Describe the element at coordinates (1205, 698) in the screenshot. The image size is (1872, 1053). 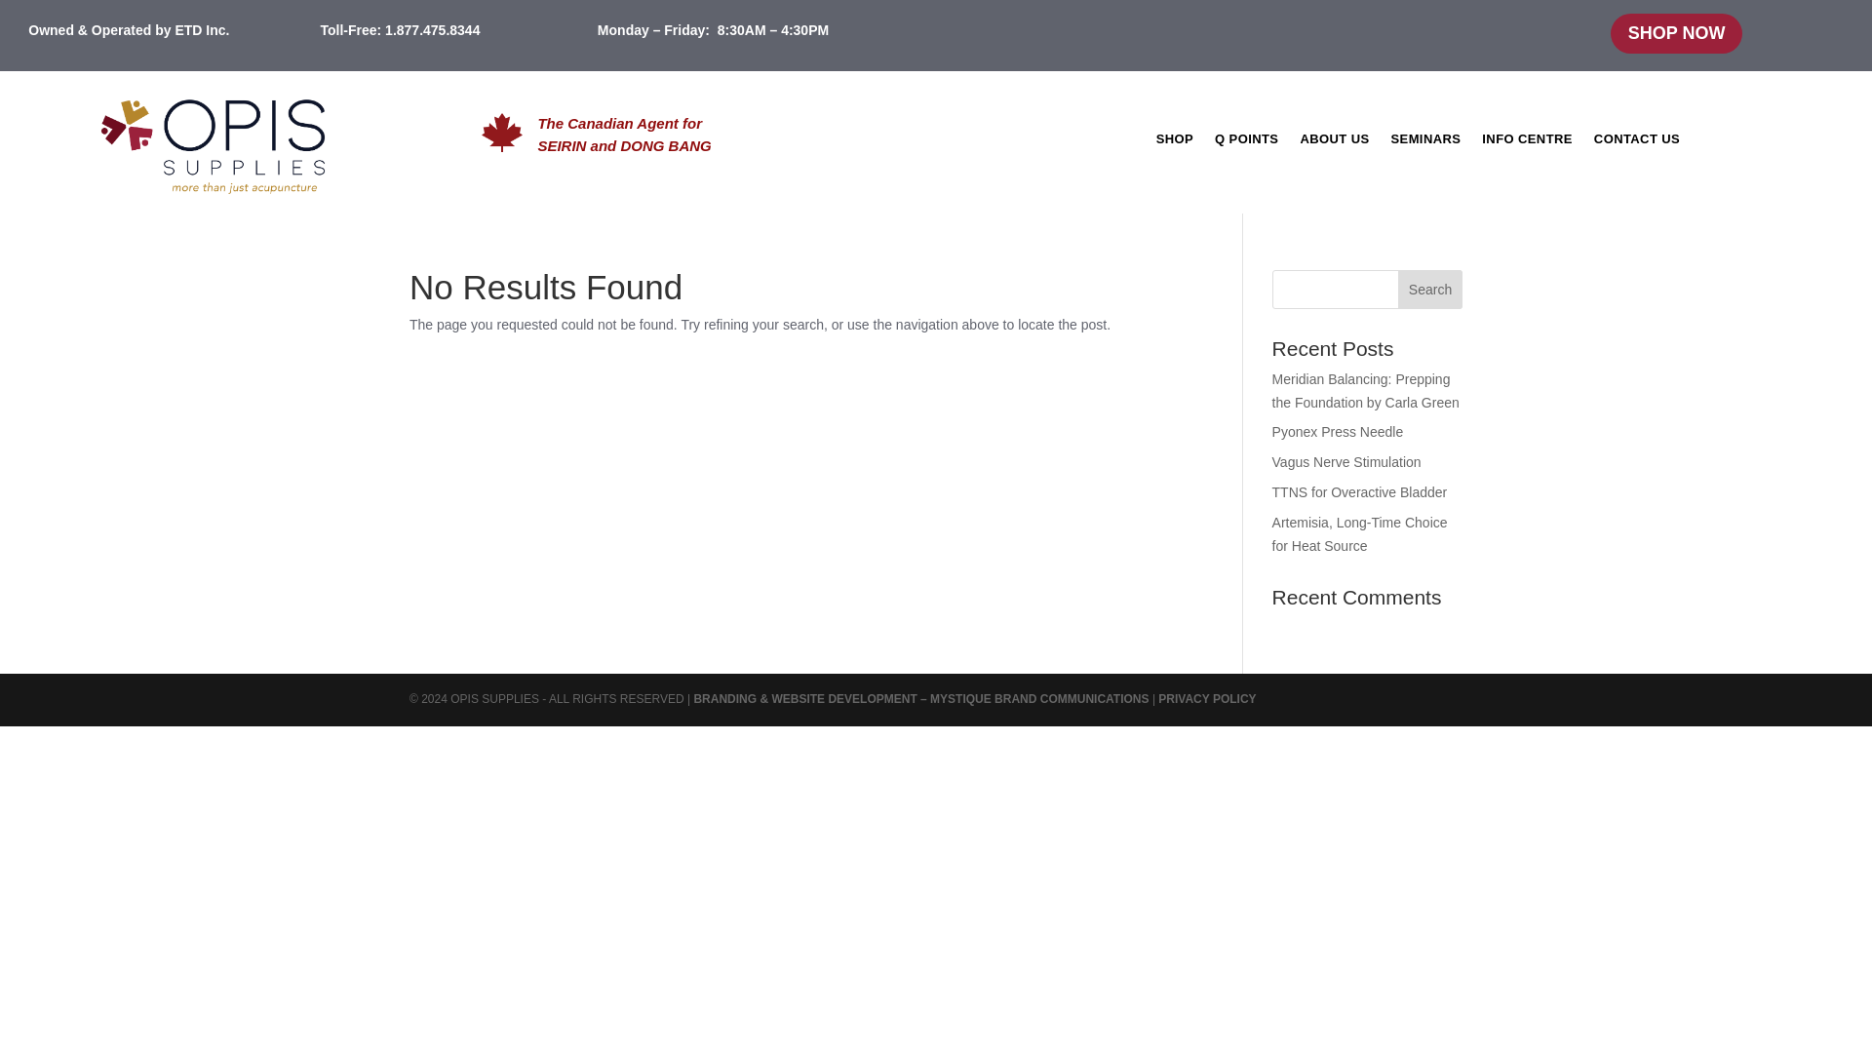
I see `PRIVACY POLICY` at that location.